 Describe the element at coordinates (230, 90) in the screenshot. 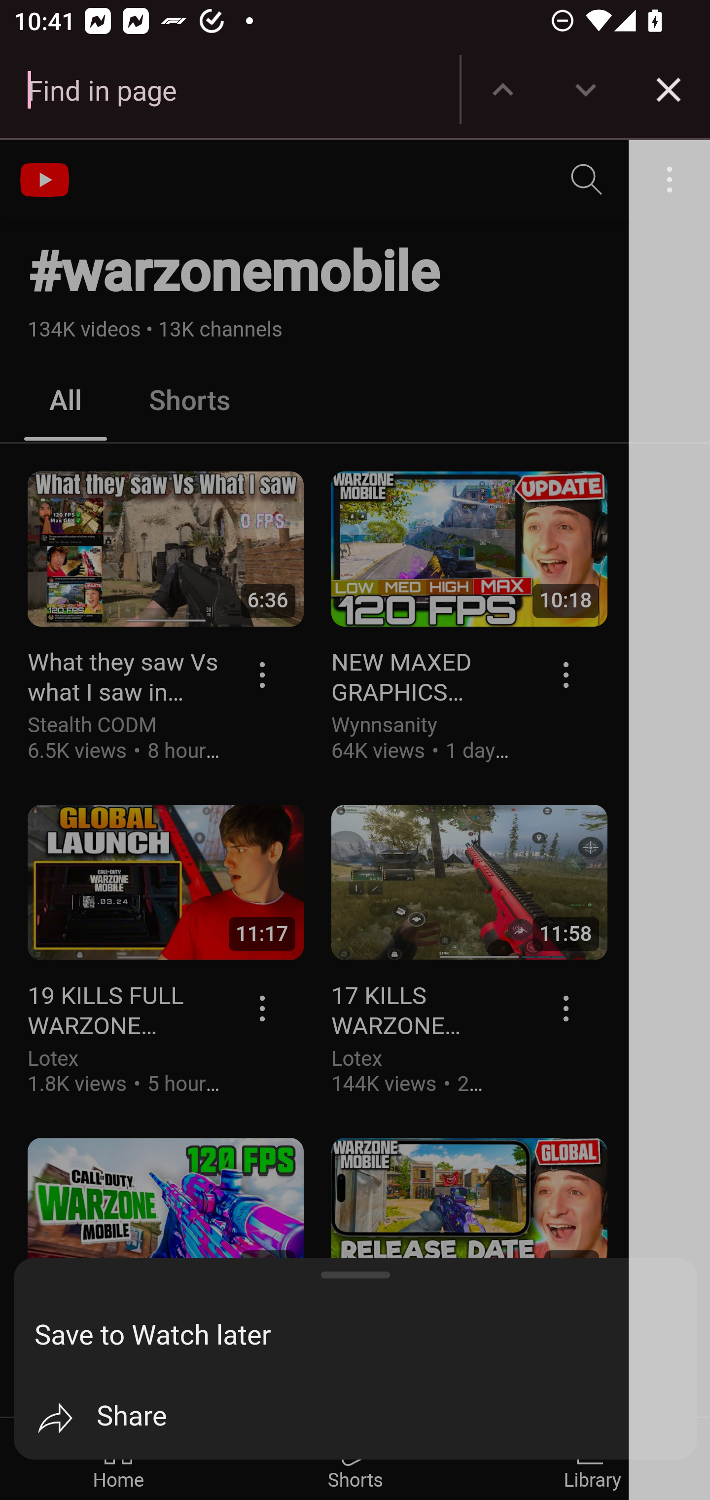

I see `Find in page` at that location.